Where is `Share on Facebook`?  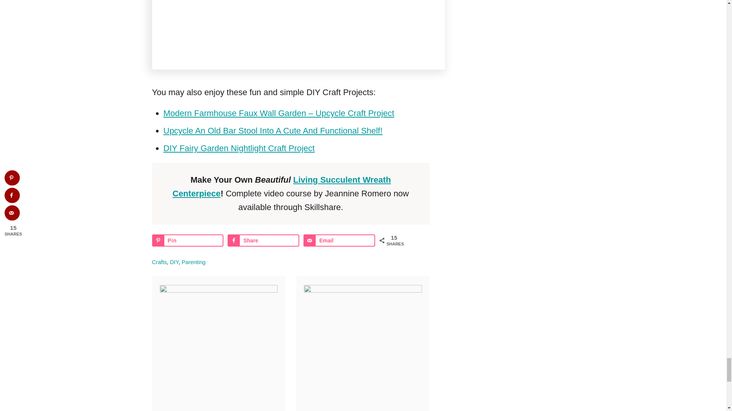 Share on Facebook is located at coordinates (263, 241).